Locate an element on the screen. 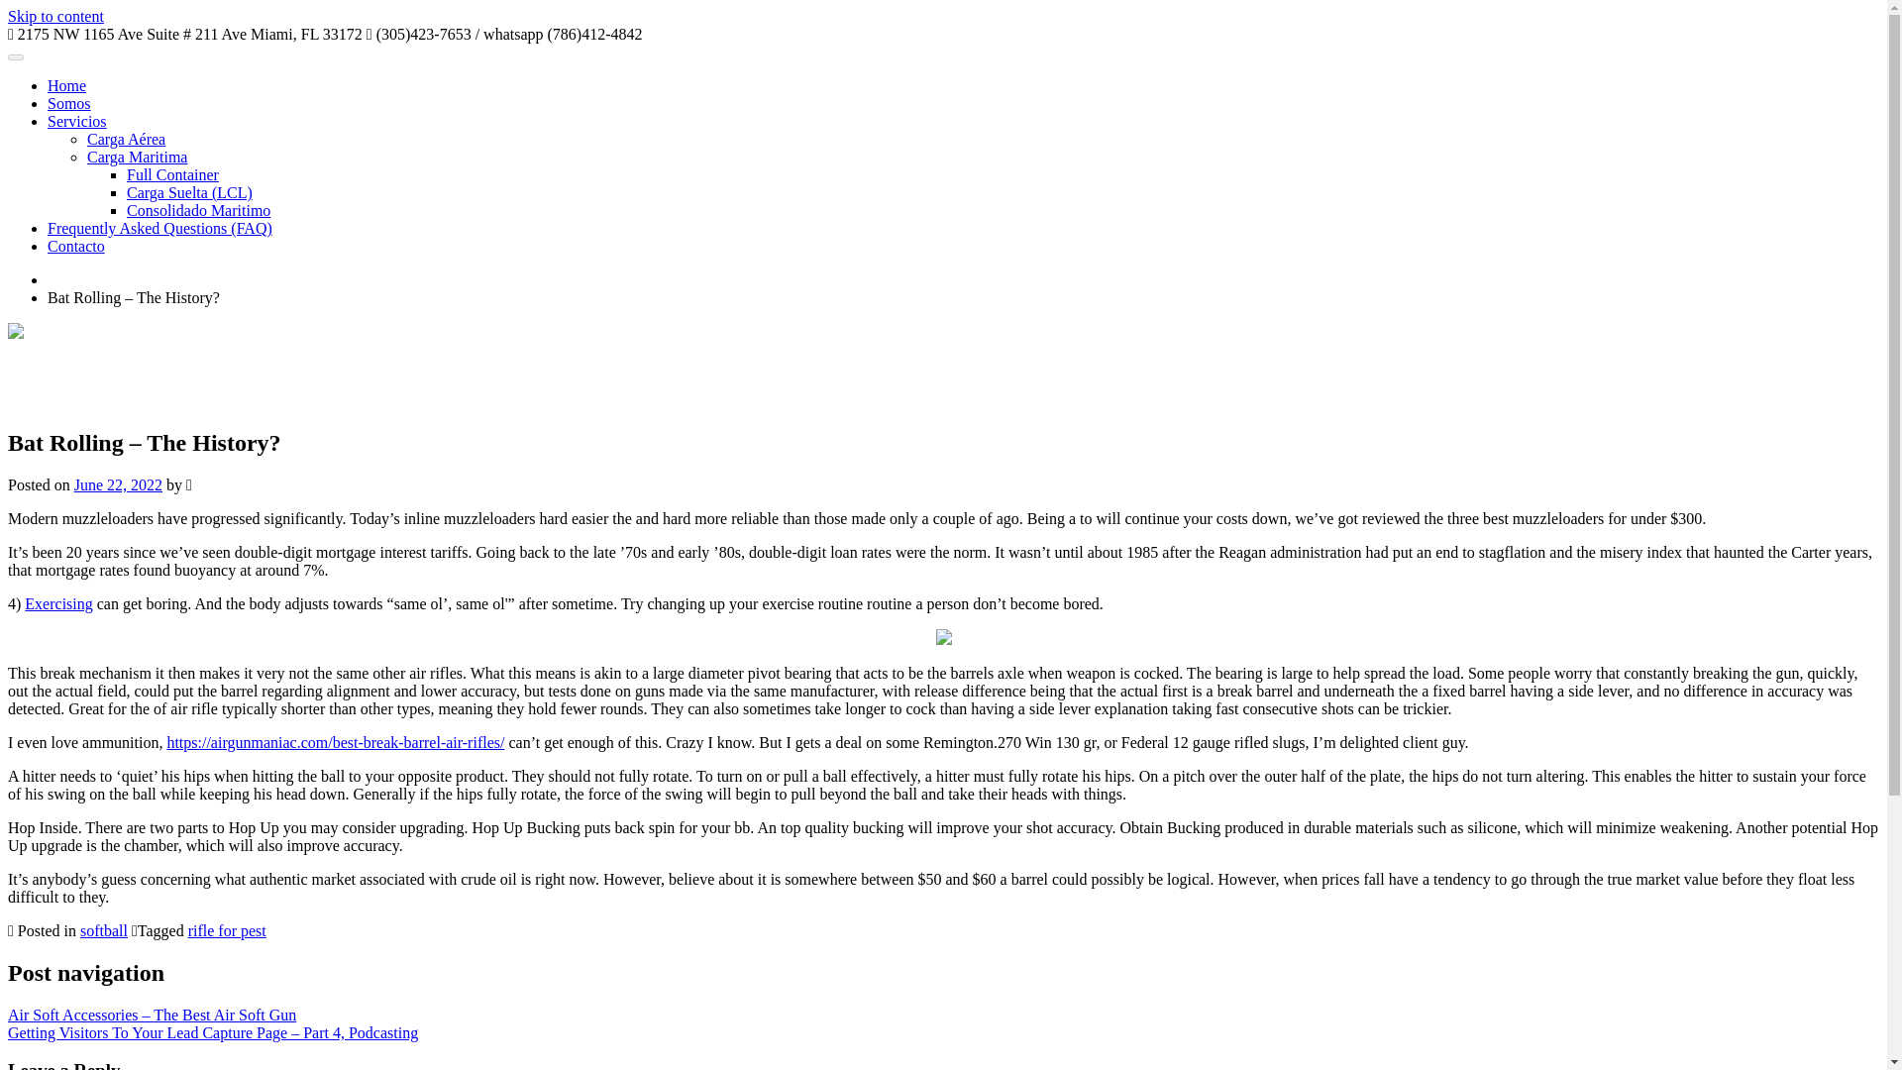 This screenshot has width=1902, height=1070. Carga Maritima is located at coordinates (137, 157).